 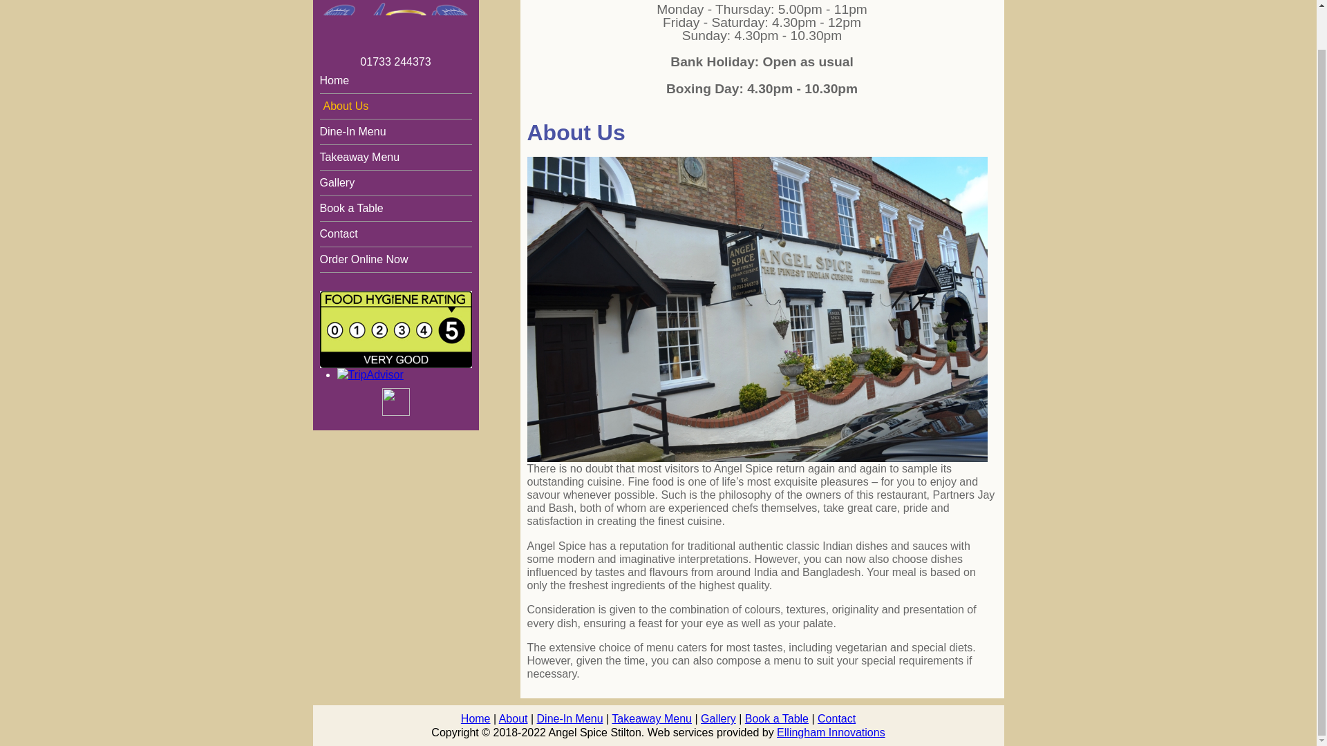 What do you see at coordinates (395, 182) in the screenshot?
I see `Gallery` at bounding box center [395, 182].